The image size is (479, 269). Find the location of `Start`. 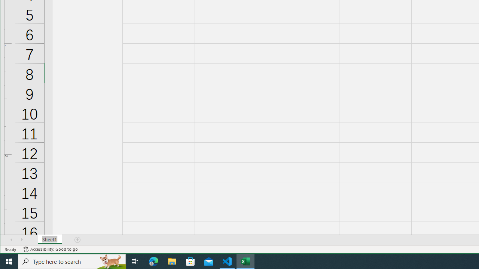

Start is located at coordinates (9, 262).